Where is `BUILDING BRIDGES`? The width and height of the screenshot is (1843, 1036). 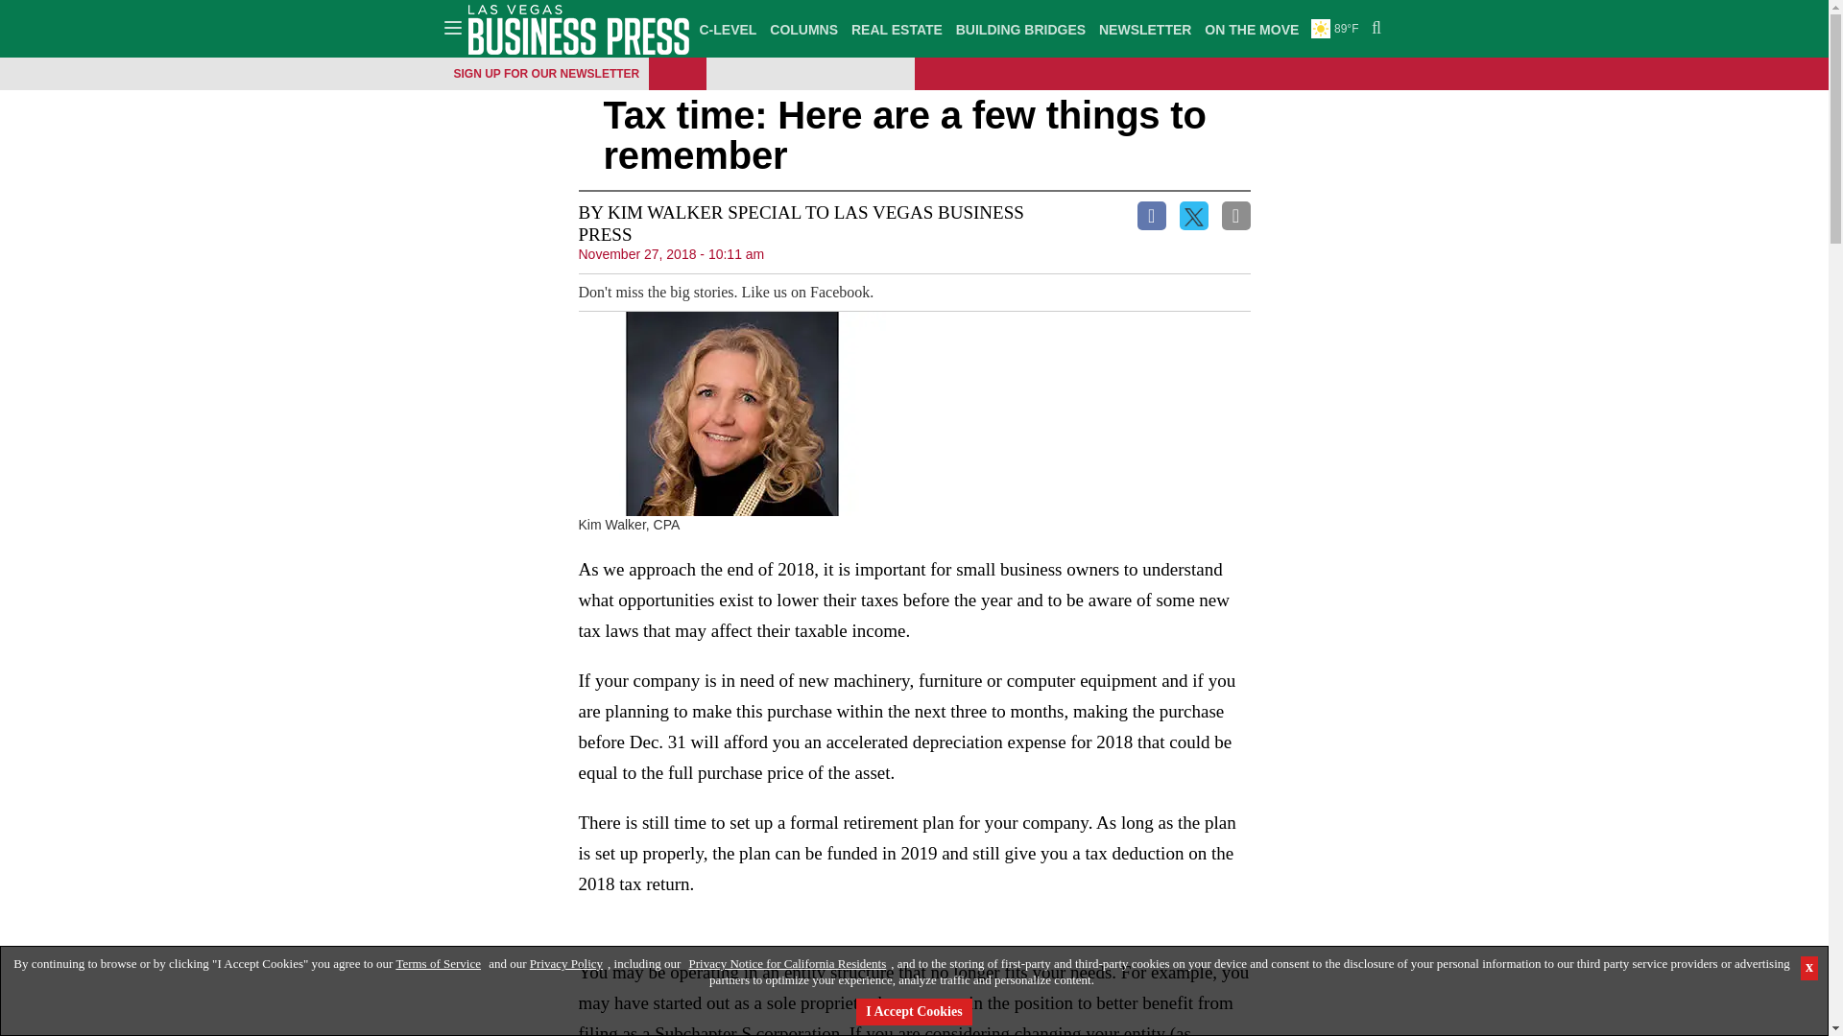 BUILDING BRIDGES is located at coordinates (1020, 29).